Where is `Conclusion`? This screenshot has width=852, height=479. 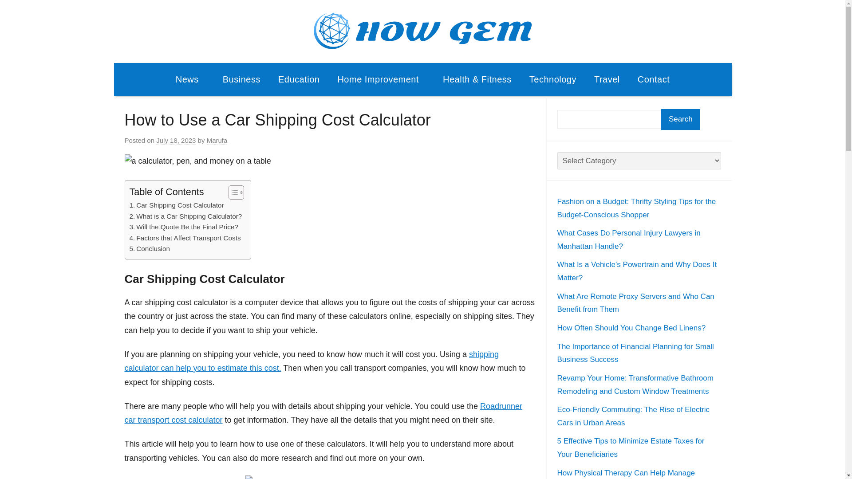 Conclusion is located at coordinates (150, 248).